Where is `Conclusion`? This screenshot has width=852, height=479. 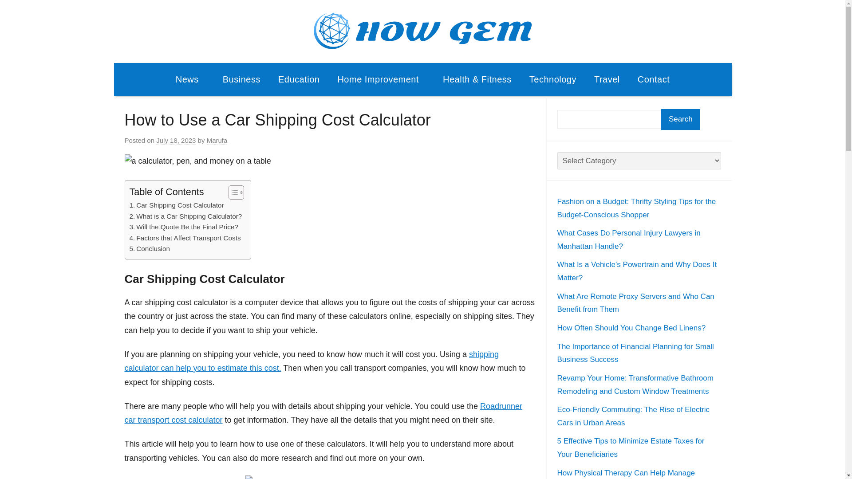 Conclusion is located at coordinates (150, 248).